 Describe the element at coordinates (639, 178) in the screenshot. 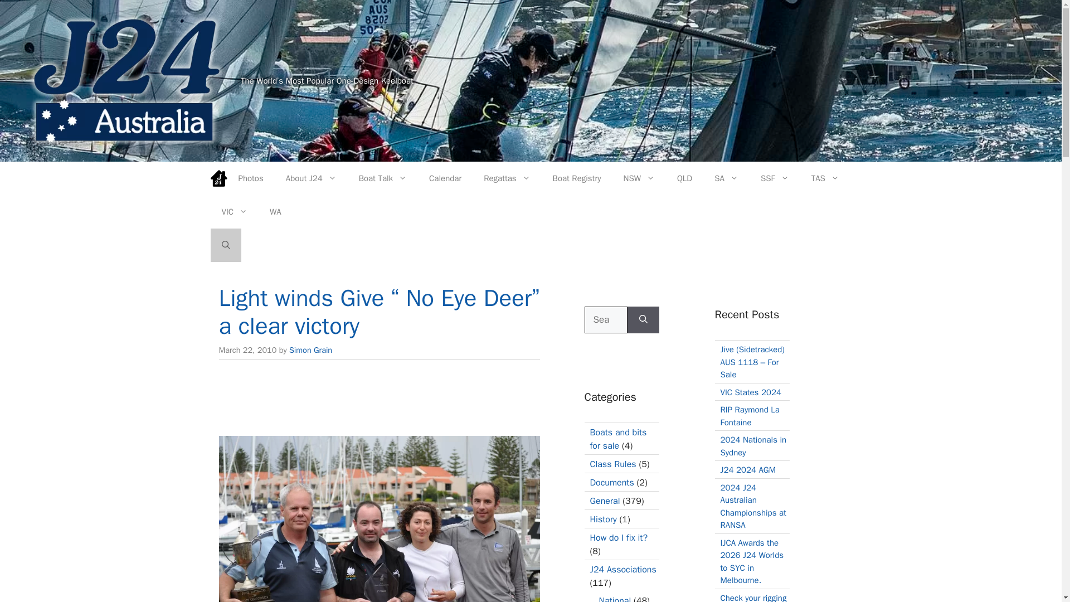

I see `NSW` at that location.